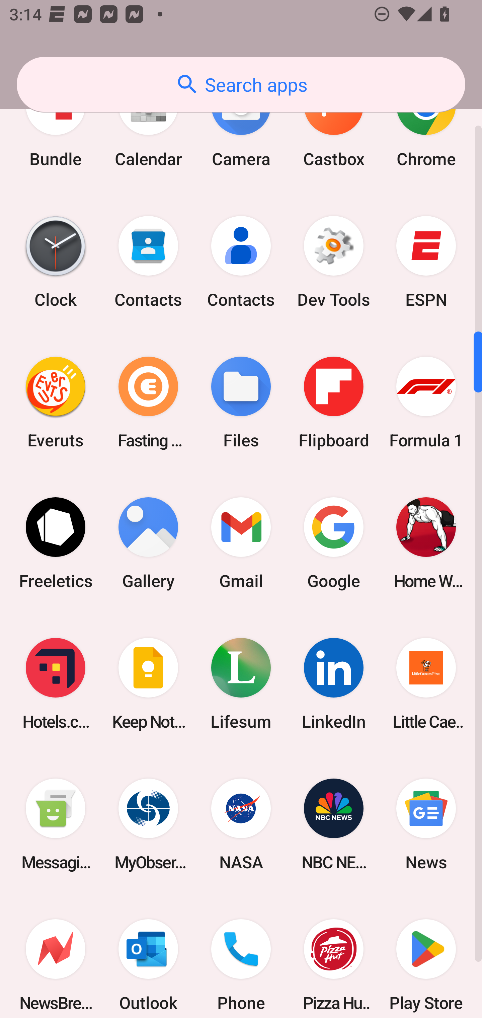  Describe the element at coordinates (241, 402) in the screenshot. I see `Files` at that location.